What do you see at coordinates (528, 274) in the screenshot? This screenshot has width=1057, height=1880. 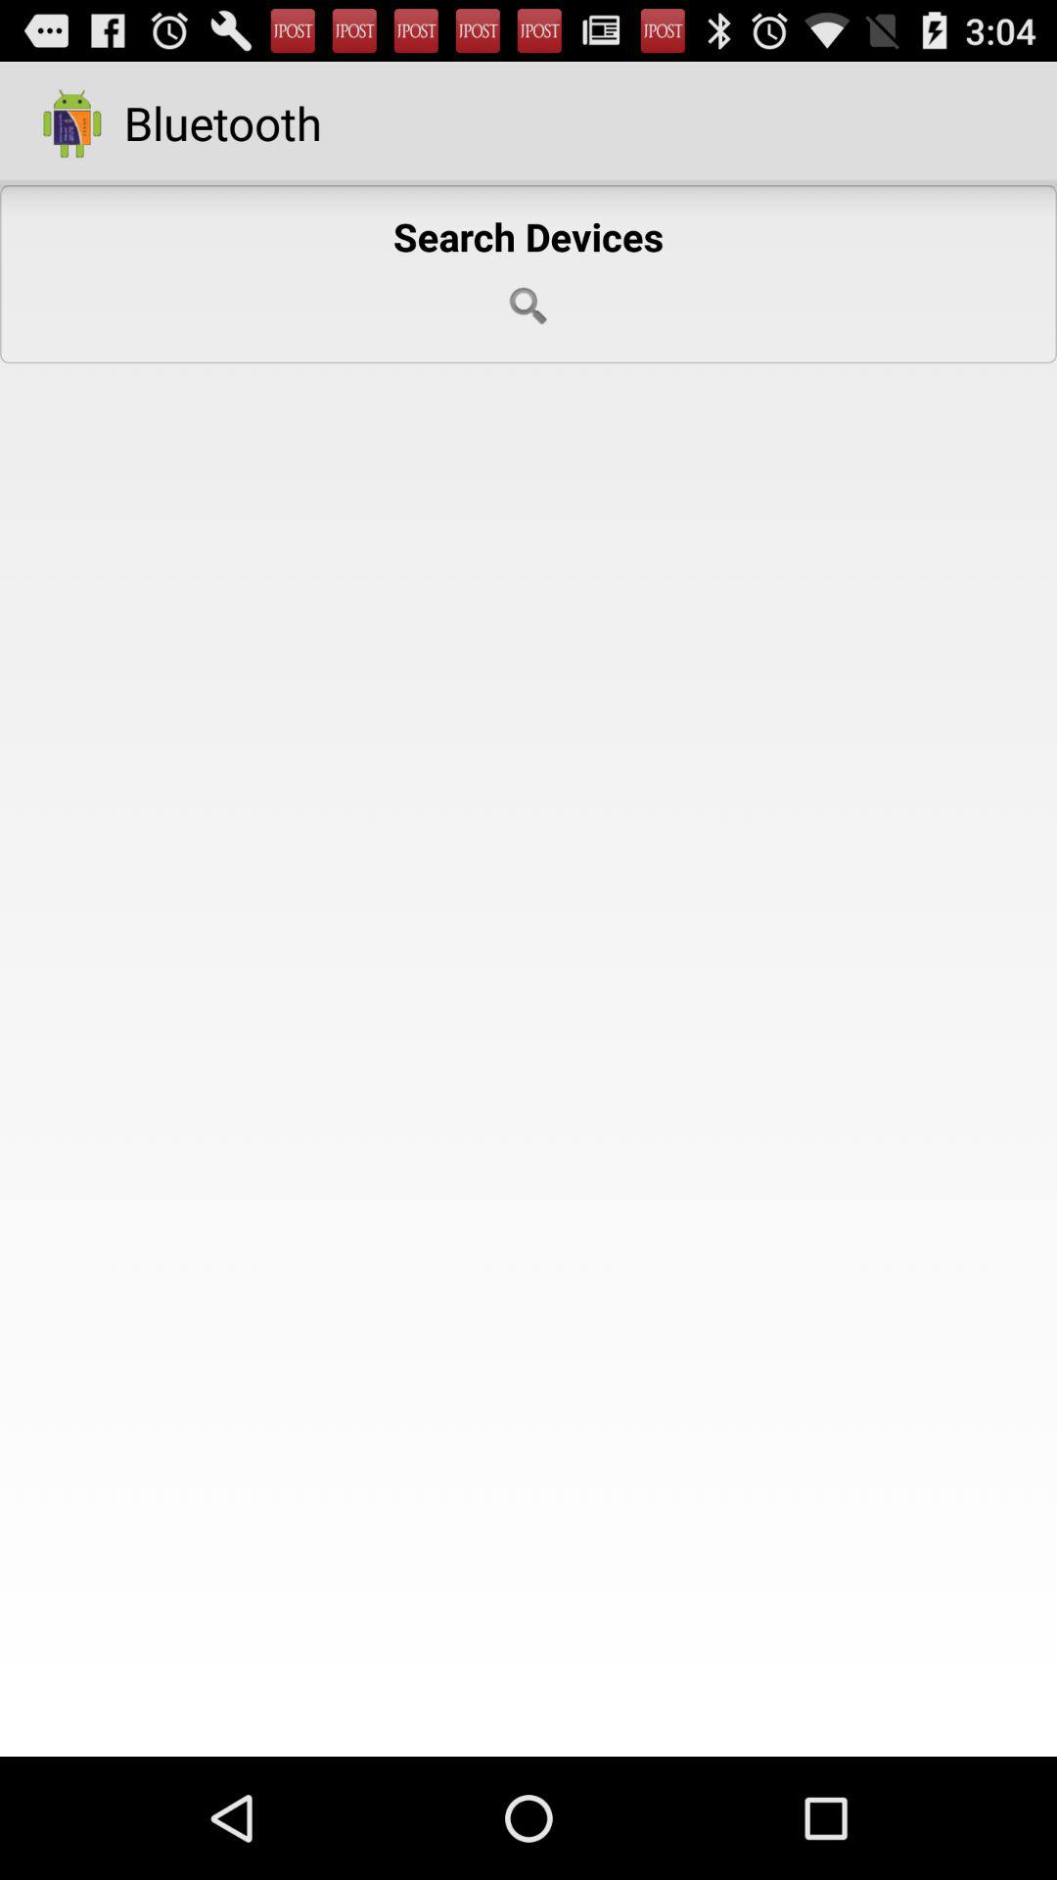 I see `jump until the search devices item` at bounding box center [528, 274].